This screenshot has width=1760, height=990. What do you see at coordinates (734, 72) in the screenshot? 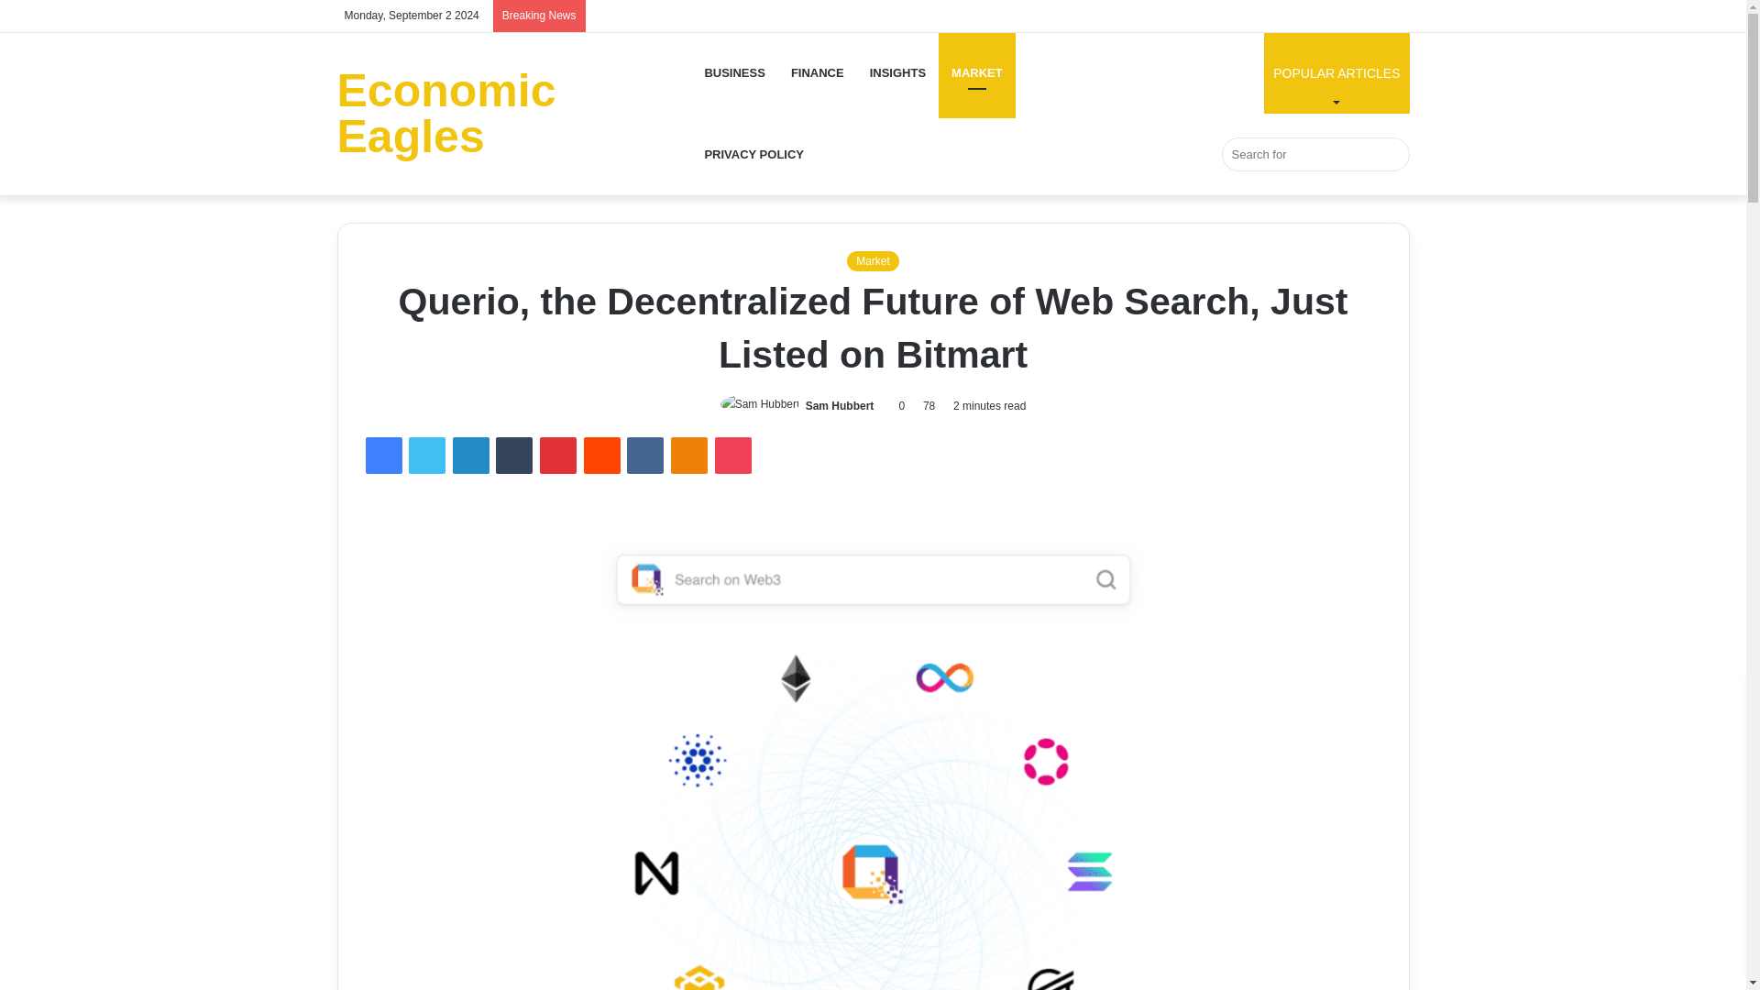
I see `BUSINESS` at bounding box center [734, 72].